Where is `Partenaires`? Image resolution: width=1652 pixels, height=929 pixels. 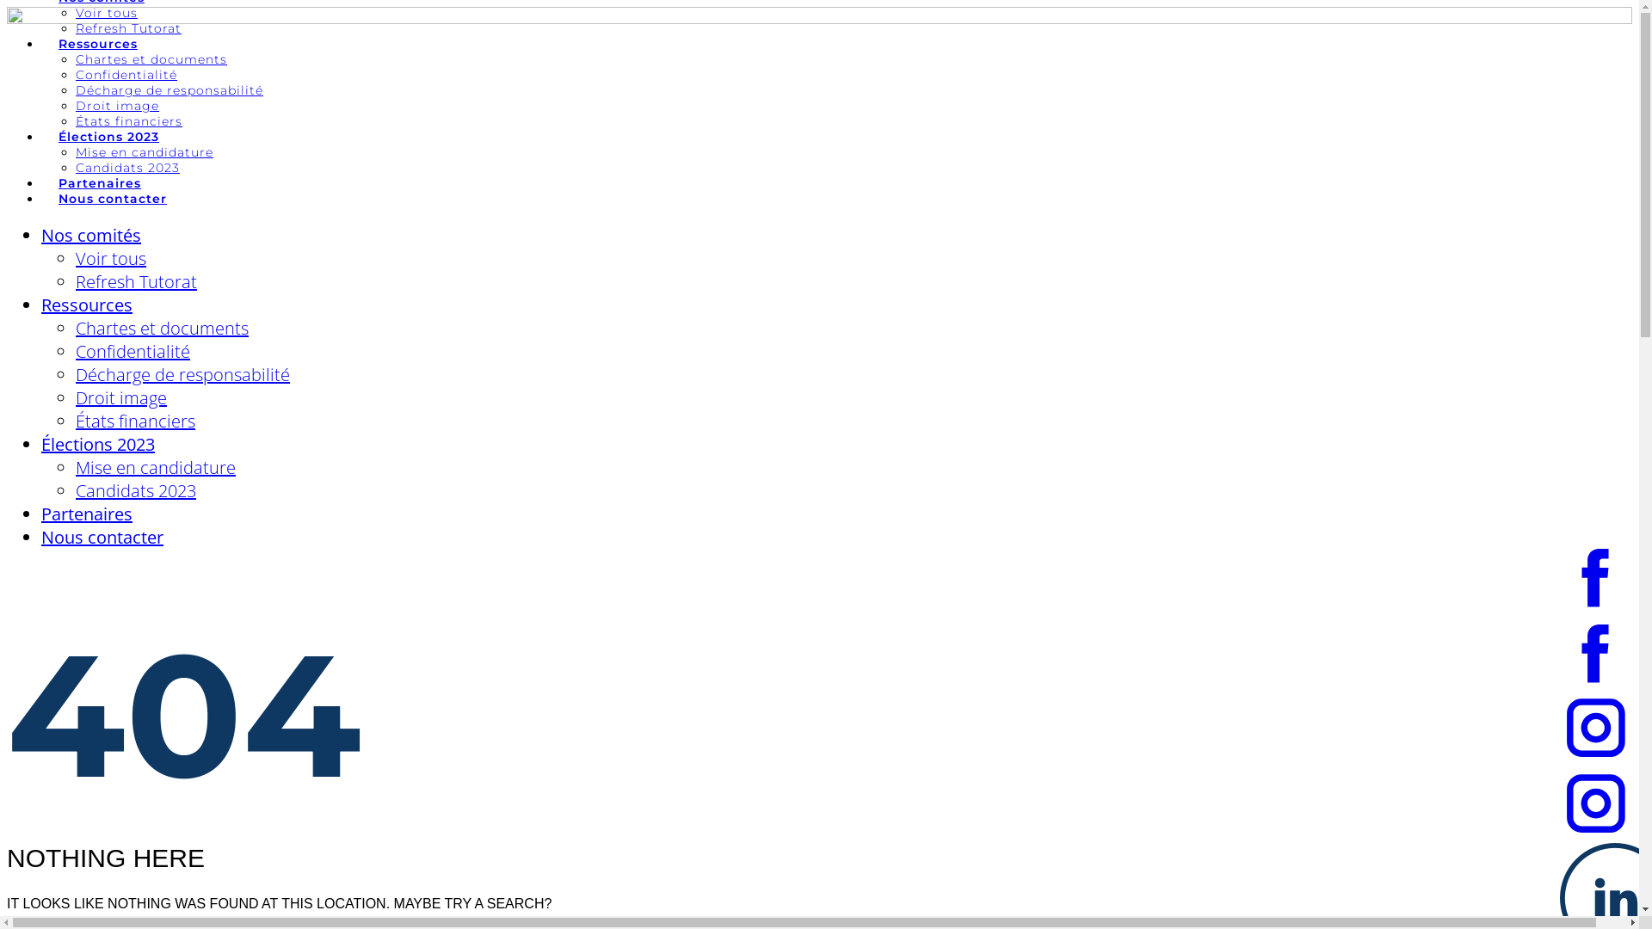 Partenaires is located at coordinates (100, 183).